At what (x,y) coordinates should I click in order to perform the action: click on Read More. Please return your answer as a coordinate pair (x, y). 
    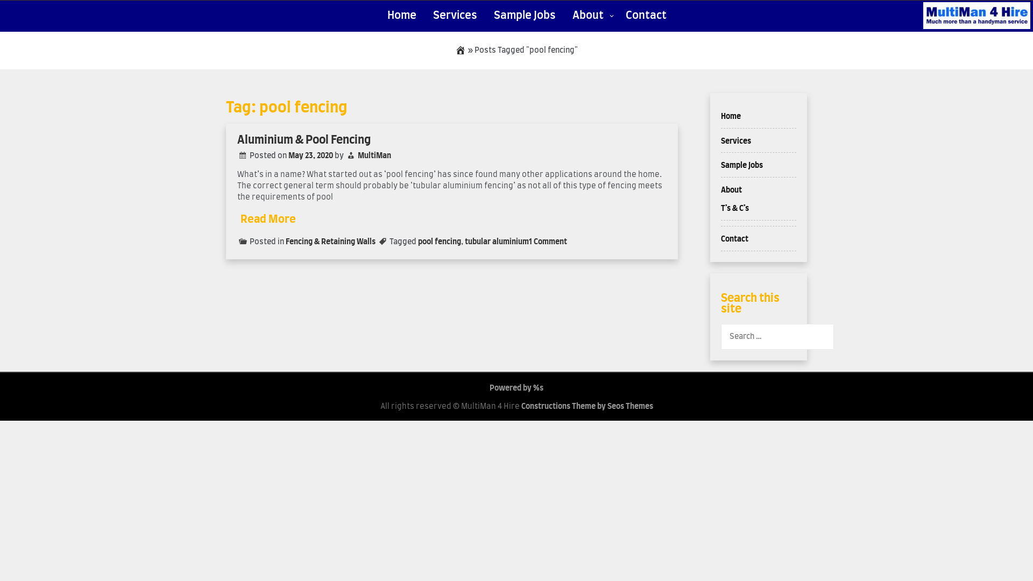
    Looking at the image, I should click on (268, 219).